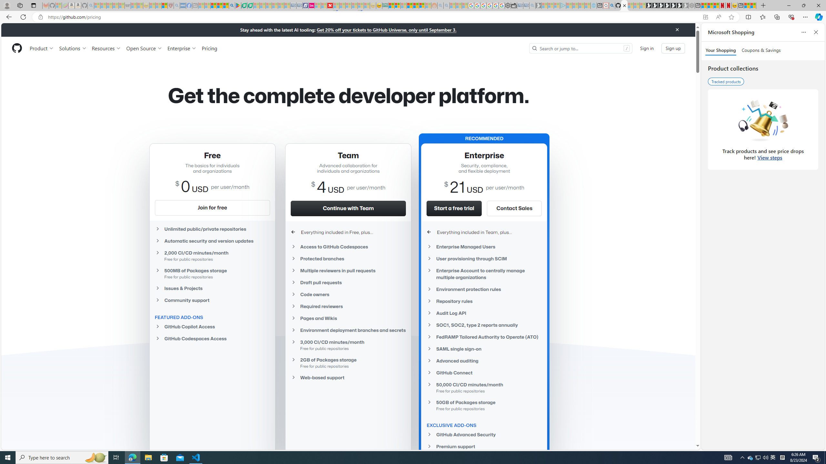 The width and height of the screenshot is (826, 464). Describe the element at coordinates (484, 447) in the screenshot. I see `Premium support` at that location.